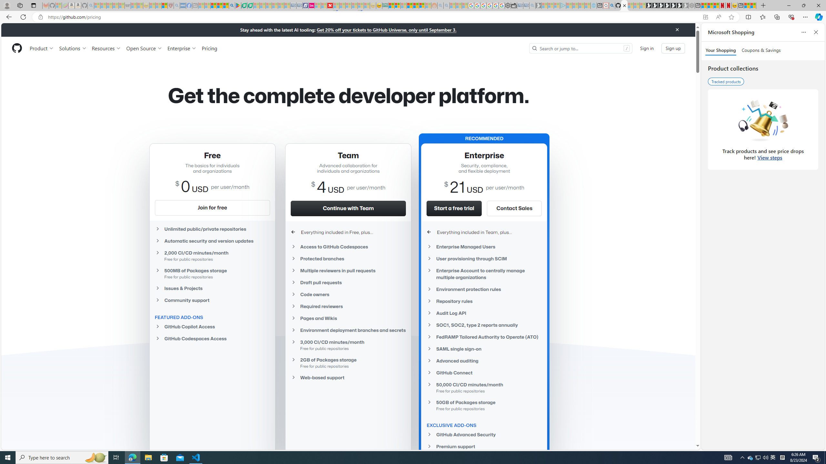 The width and height of the screenshot is (826, 464). Describe the element at coordinates (484, 447) in the screenshot. I see `Premium support` at that location.